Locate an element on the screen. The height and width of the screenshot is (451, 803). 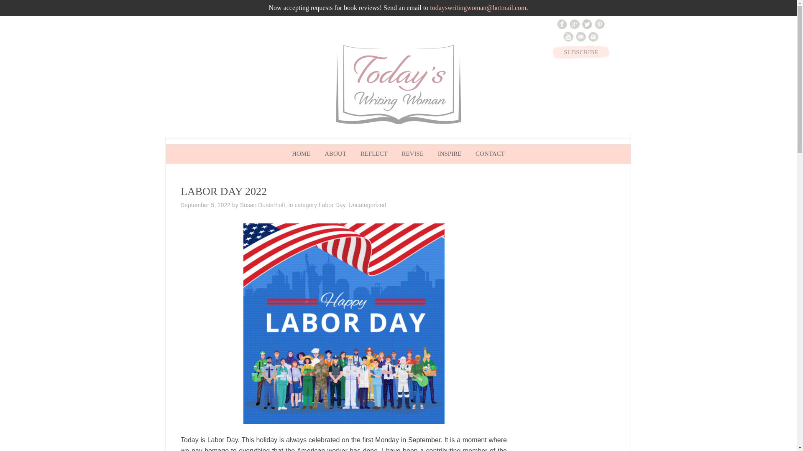
Susan Dusterhoft is located at coordinates (263, 205).